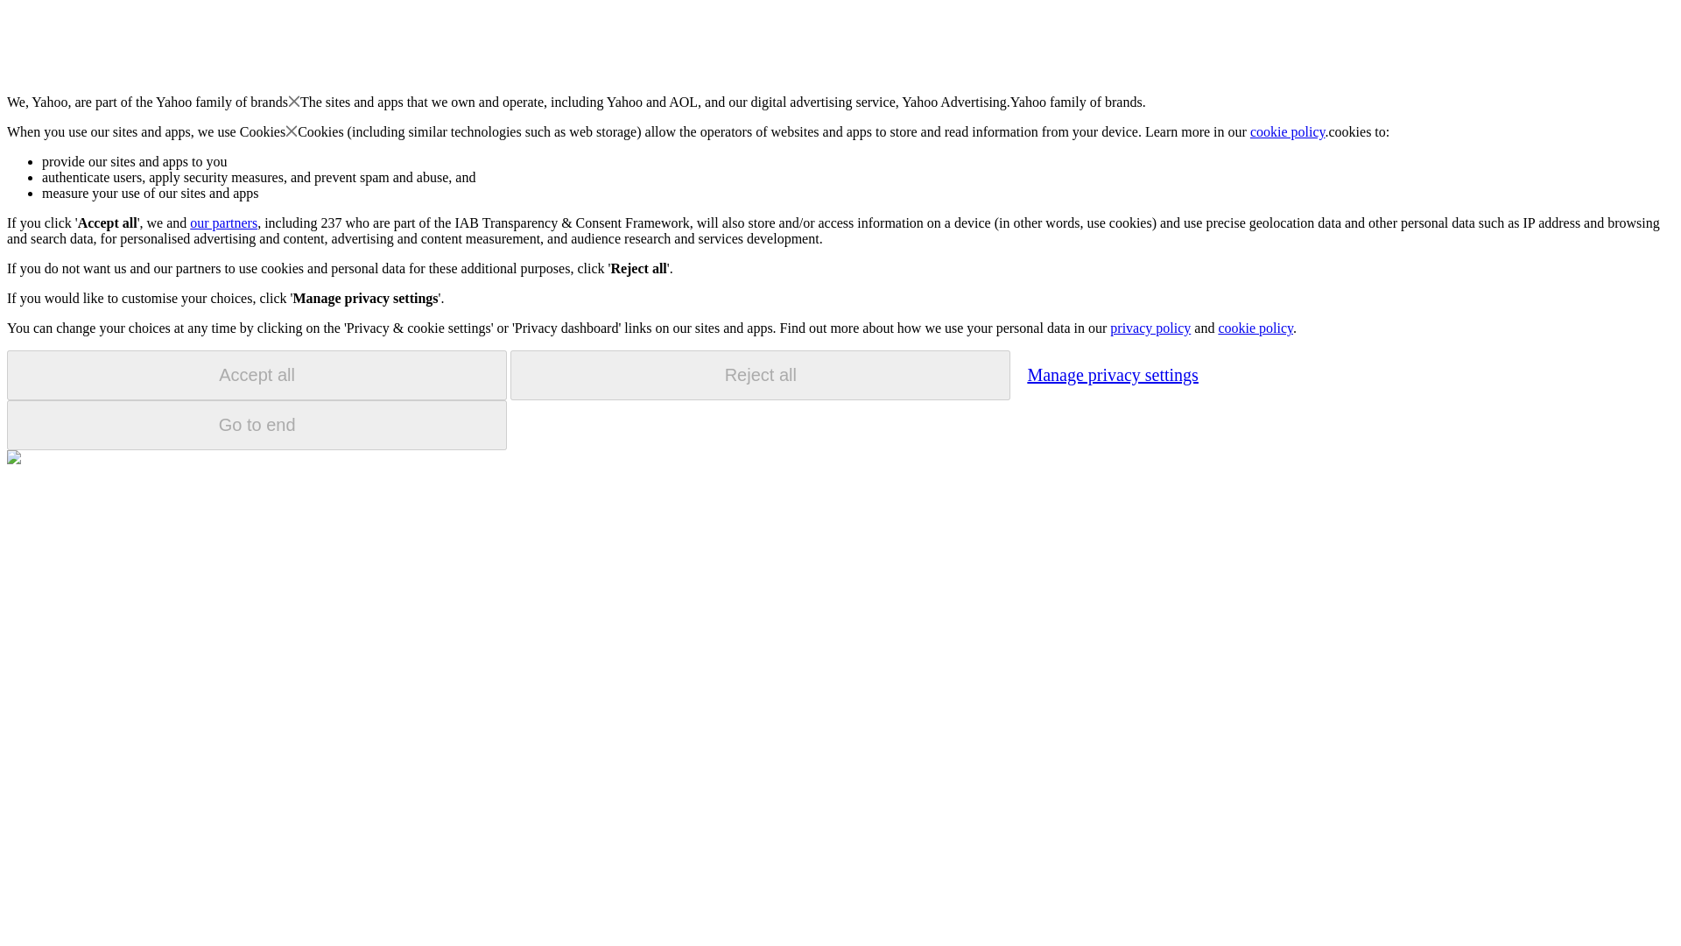  Describe the element at coordinates (1255, 328) in the screenshot. I see `cookie policy` at that location.